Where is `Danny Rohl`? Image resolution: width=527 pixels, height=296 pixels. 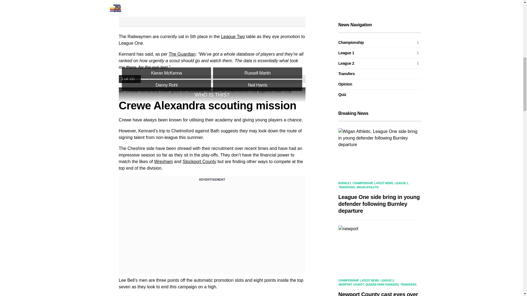 Danny Rohl is located at coordinates (166, 85).